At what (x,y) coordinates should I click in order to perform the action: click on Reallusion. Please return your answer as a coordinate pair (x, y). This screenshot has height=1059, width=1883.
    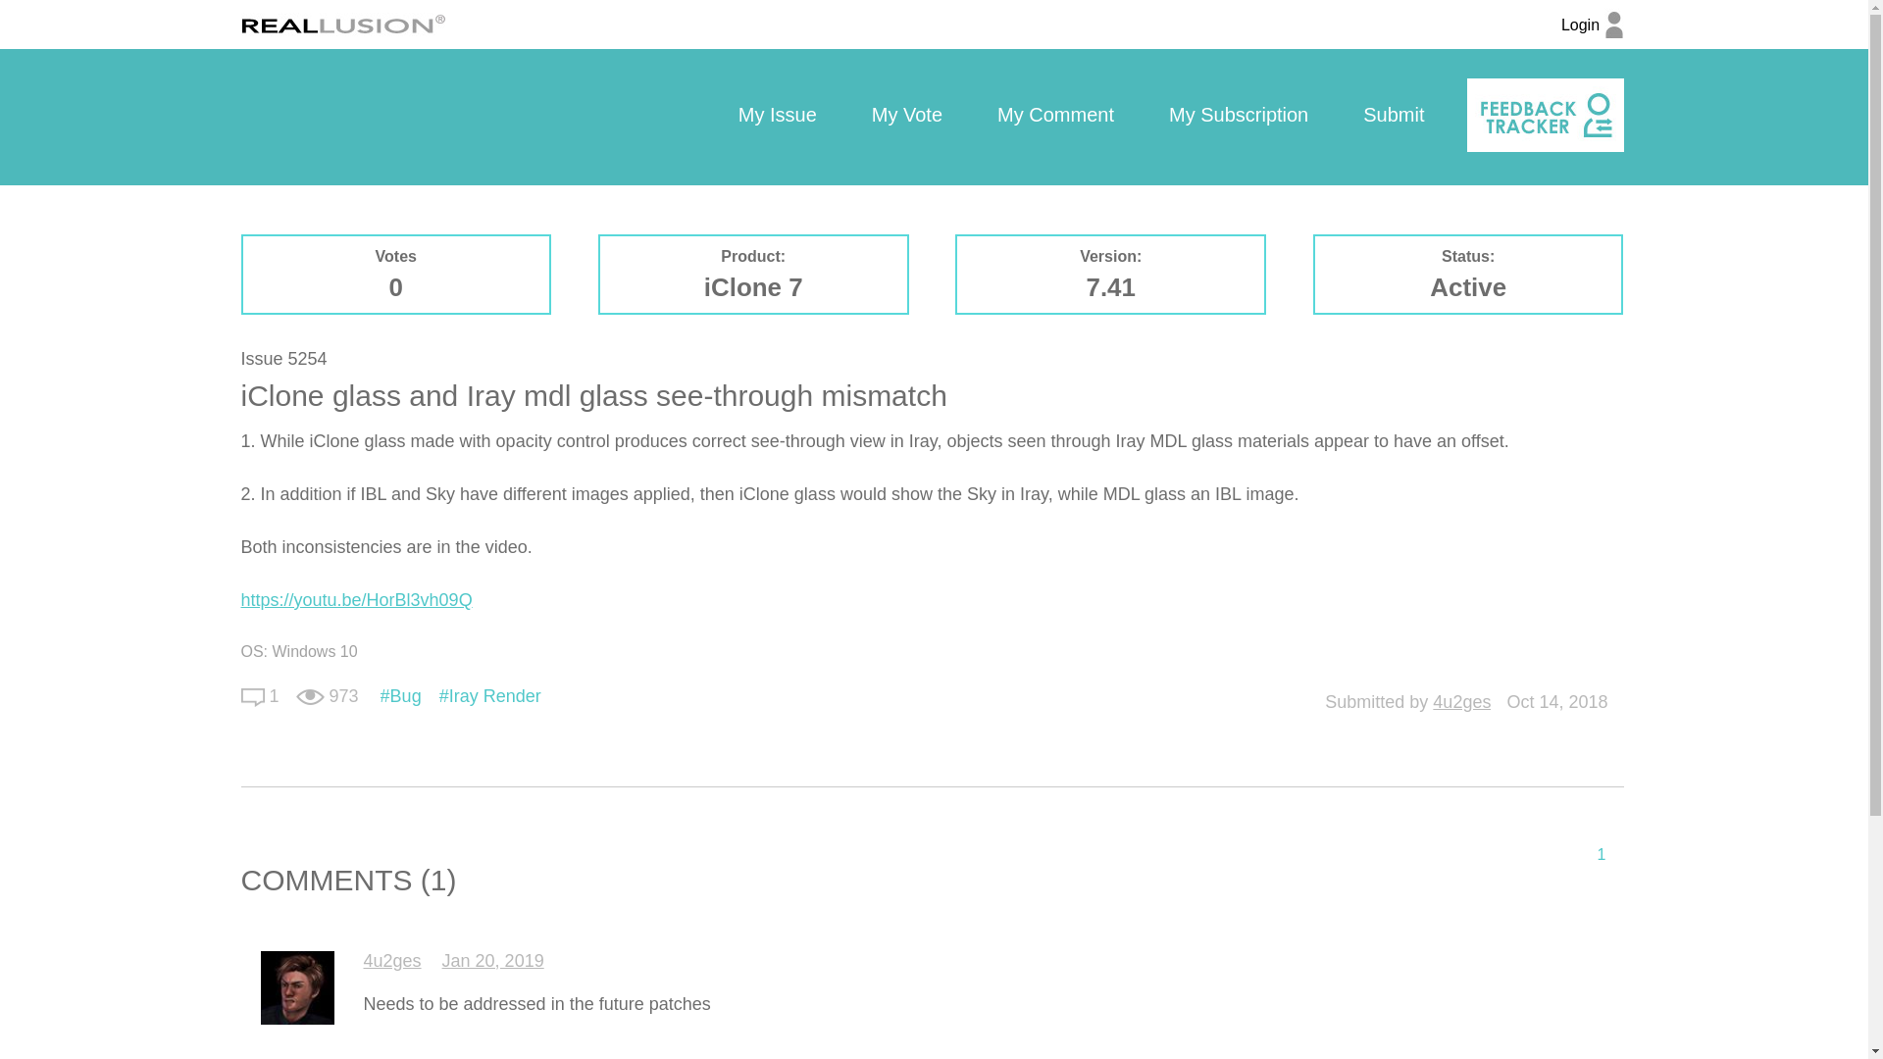
    Looking at the image, I should click on (343, 24).